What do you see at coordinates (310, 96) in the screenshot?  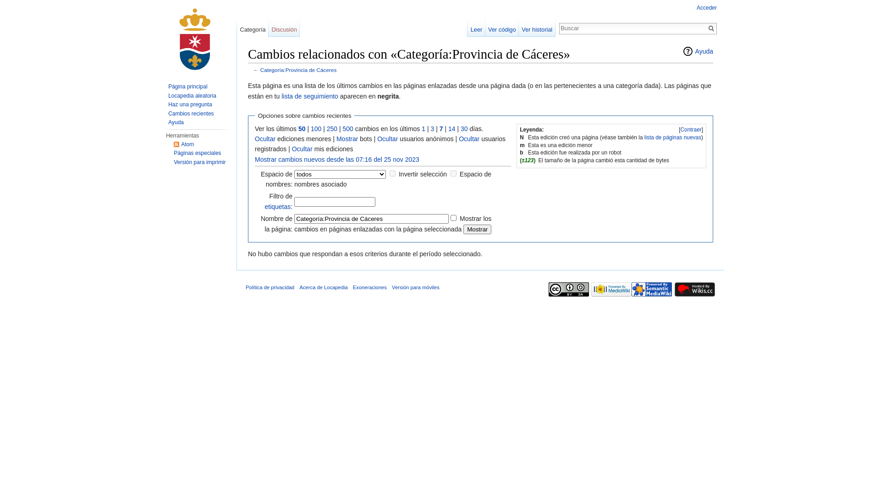 I see `lista de seguimiento` at bounding box center [310, 96].